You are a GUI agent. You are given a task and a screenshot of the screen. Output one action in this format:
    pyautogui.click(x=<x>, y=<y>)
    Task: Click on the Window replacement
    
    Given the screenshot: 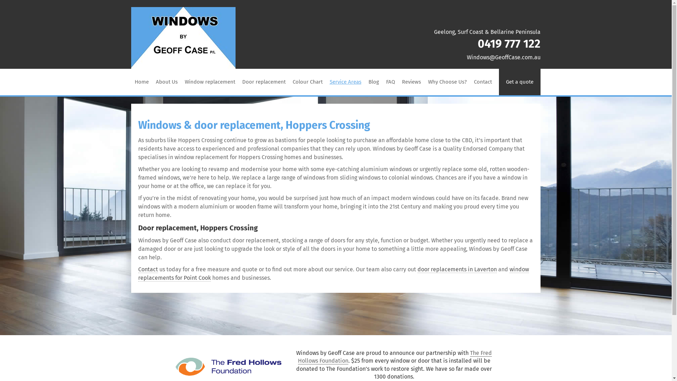 What is the action you would take?
    pyautogui.click(x=210, y=82)
    